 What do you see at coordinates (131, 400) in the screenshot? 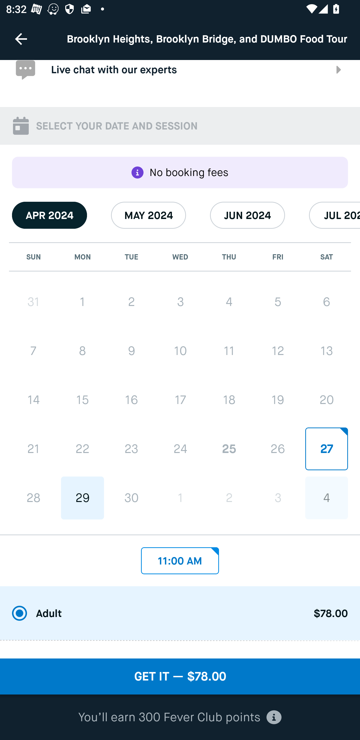
I see `16` at bounding box center [131, 400].